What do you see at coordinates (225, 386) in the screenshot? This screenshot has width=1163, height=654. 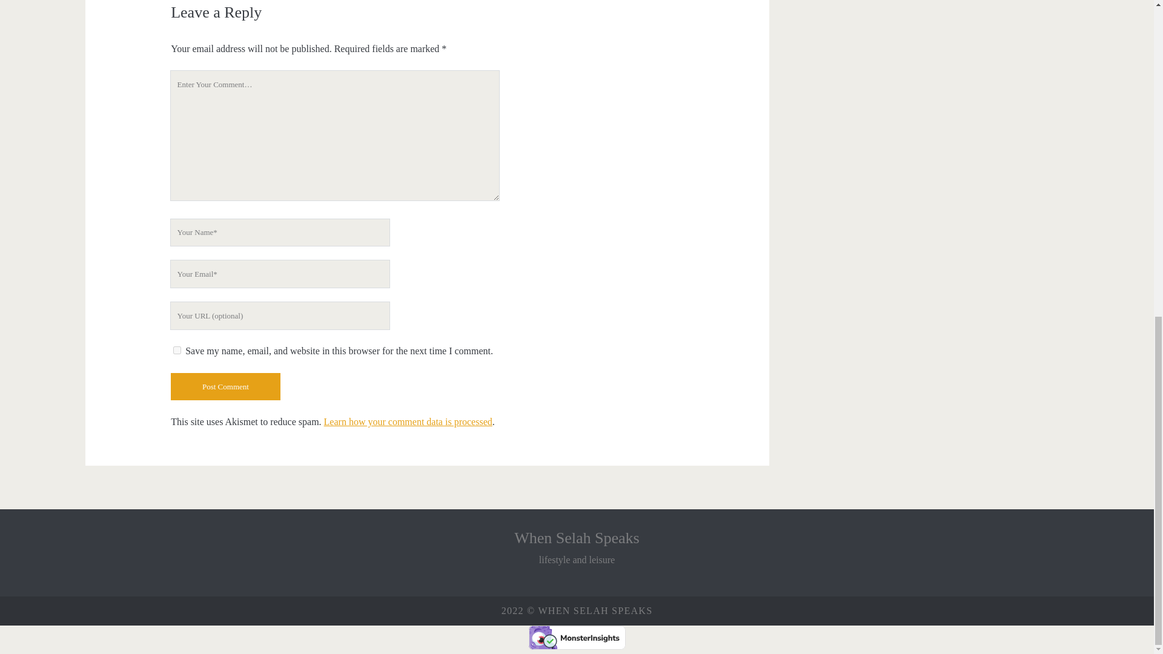 I see `Post Comment` at bounding box center [225, 386].